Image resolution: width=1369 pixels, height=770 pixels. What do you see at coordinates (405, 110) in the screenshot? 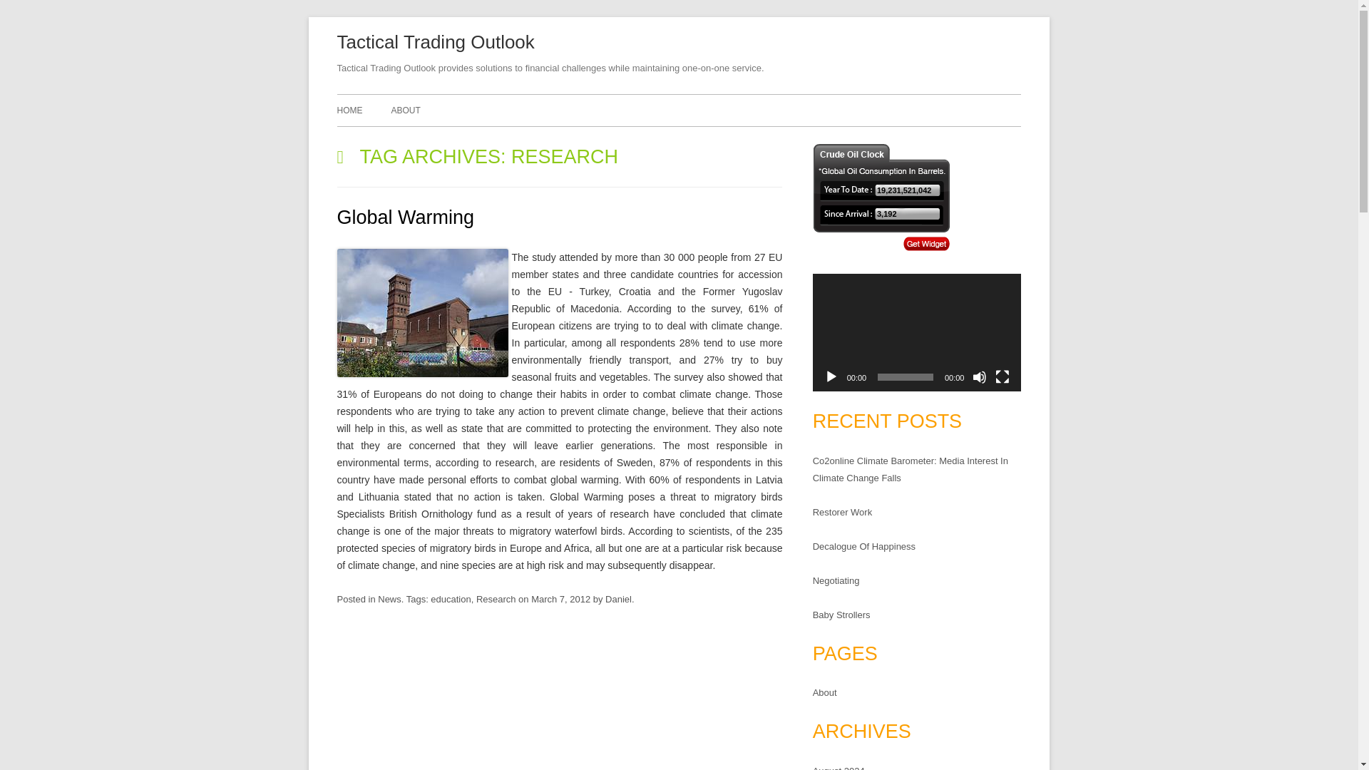
I see `ABOUT` at bounding box center [405, 110].